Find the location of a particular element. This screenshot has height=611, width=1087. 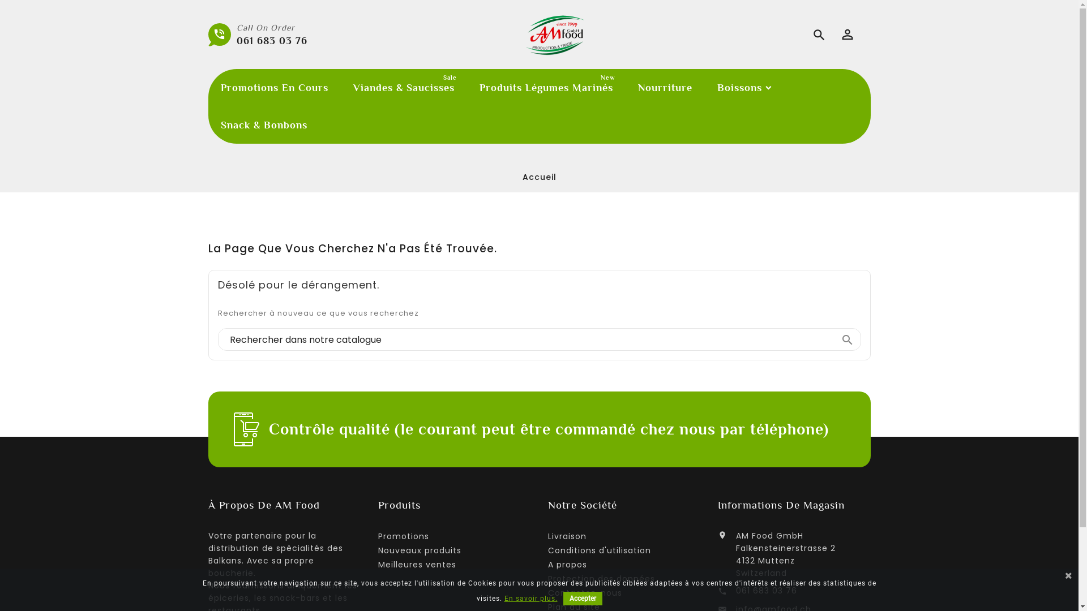

Viandes & Saucisses
Sale is located at coordinates (404, 88).